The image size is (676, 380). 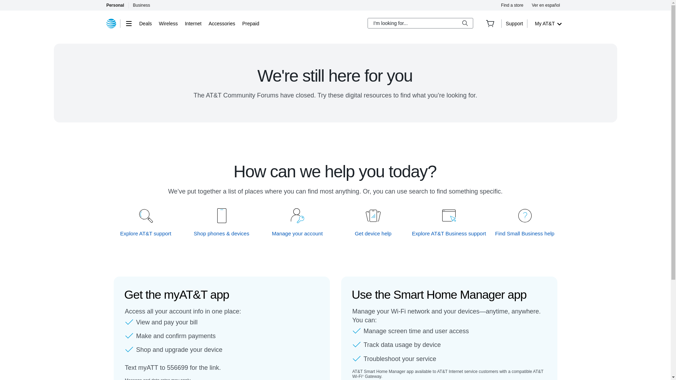 I want to click on Accessories, so click(x=221, y=23).